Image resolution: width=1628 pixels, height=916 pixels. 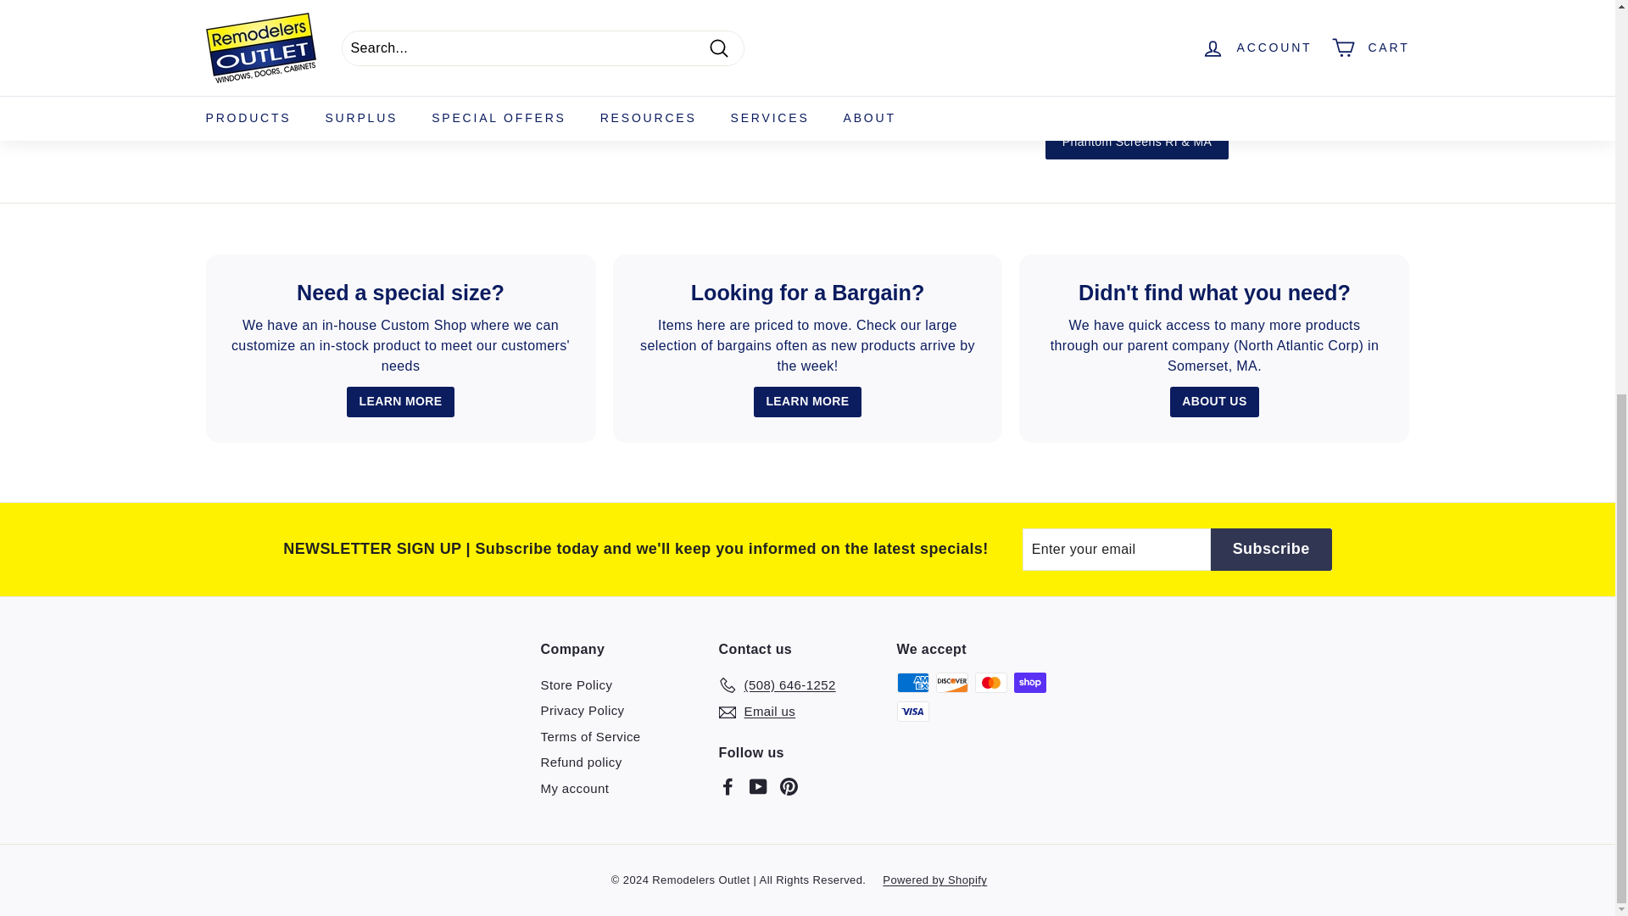 I want to click on Remodelers Outlet on Pinterest, so click(x=789, y=785).